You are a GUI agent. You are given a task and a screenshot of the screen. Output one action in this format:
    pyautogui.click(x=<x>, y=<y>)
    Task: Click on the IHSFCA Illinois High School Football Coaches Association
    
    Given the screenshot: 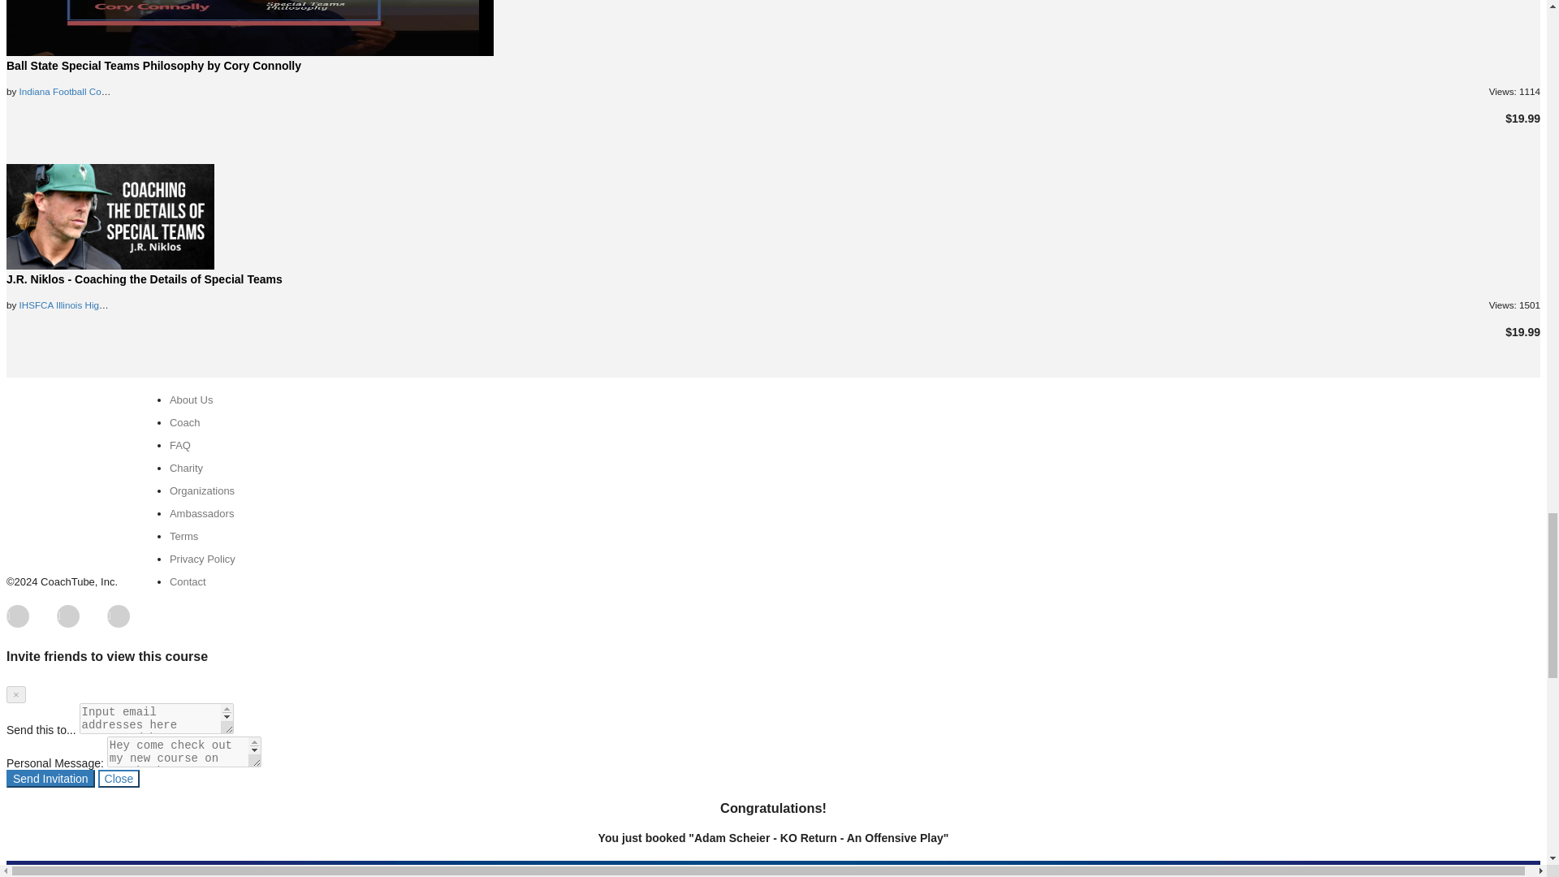 What is the action you would take?
    pyautogui.click(x=141, y=305)
    